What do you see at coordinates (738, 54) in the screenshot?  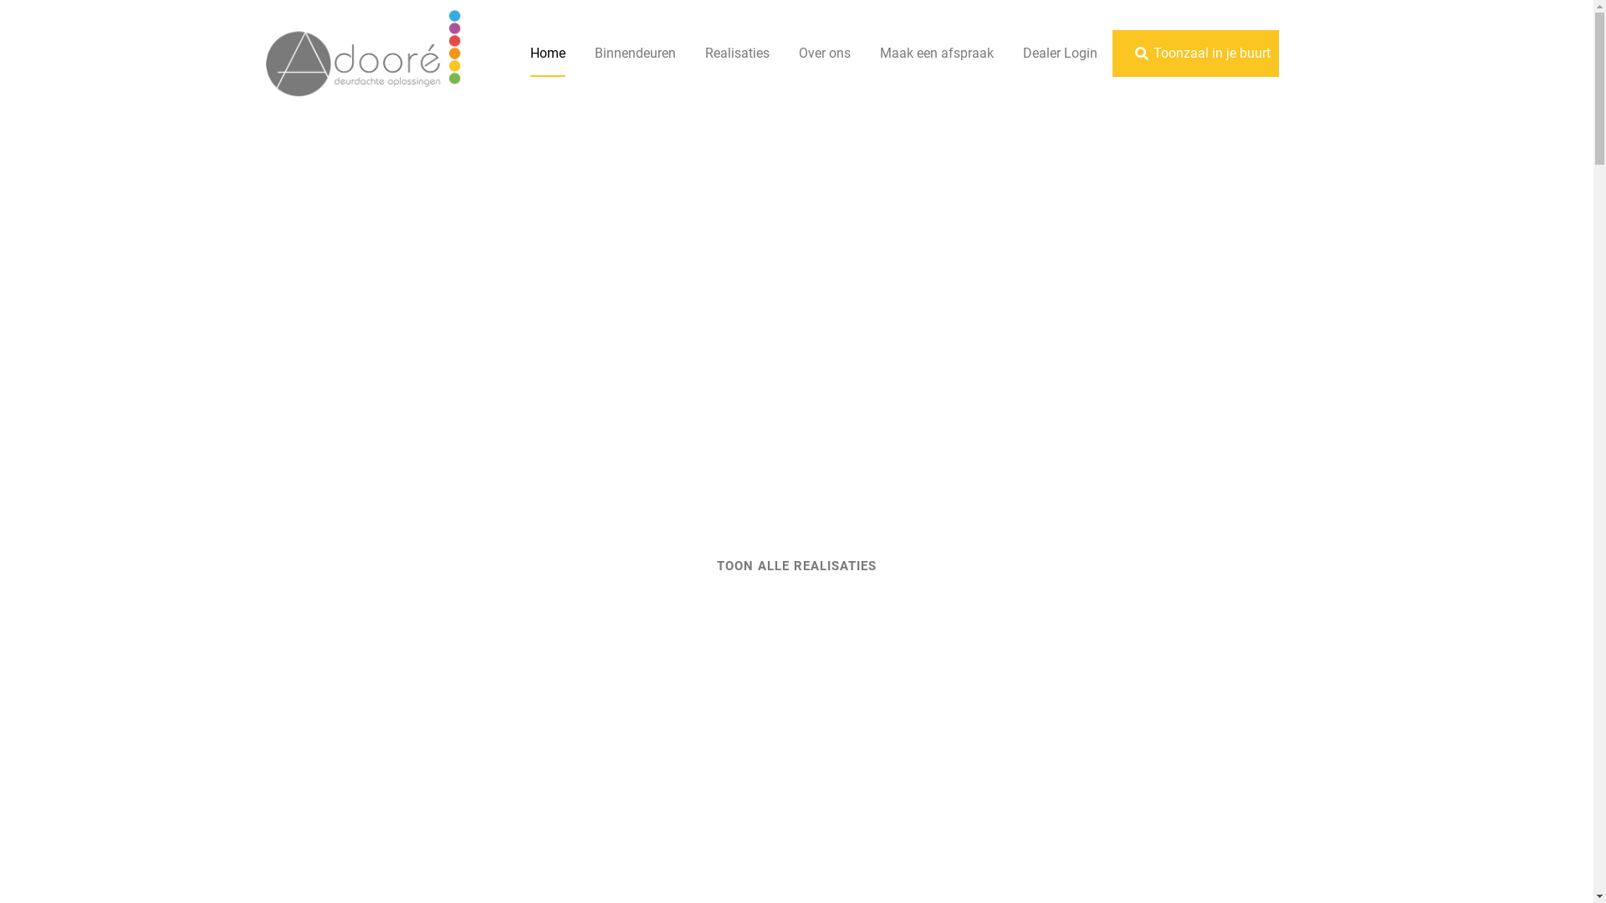 I see `Realisaties` at bounding box center [738, 54].